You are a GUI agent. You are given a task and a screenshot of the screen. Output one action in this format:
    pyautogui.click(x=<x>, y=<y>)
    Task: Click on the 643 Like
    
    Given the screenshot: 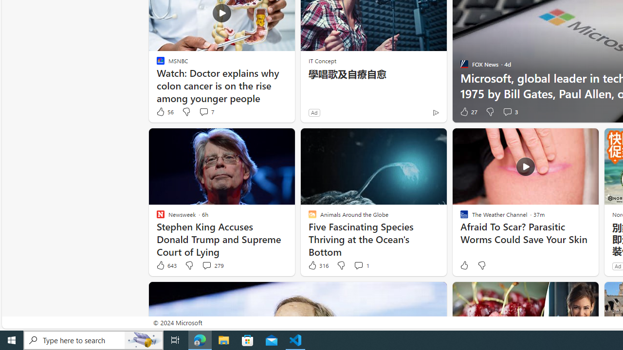 What is the action you would take?
    pyautogui.click(x=166, y=265)
    